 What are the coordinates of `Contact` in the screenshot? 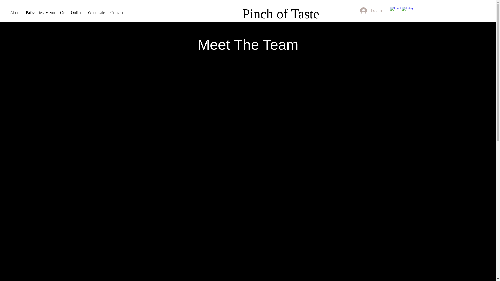 It's located at (117, 12).